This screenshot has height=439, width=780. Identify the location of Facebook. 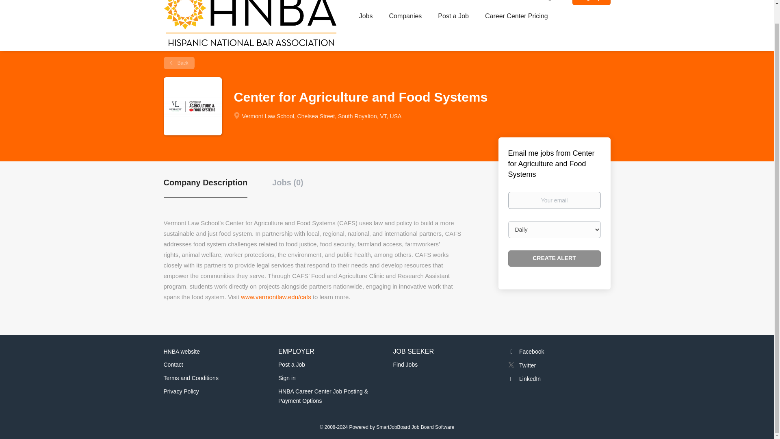
(526, 351).